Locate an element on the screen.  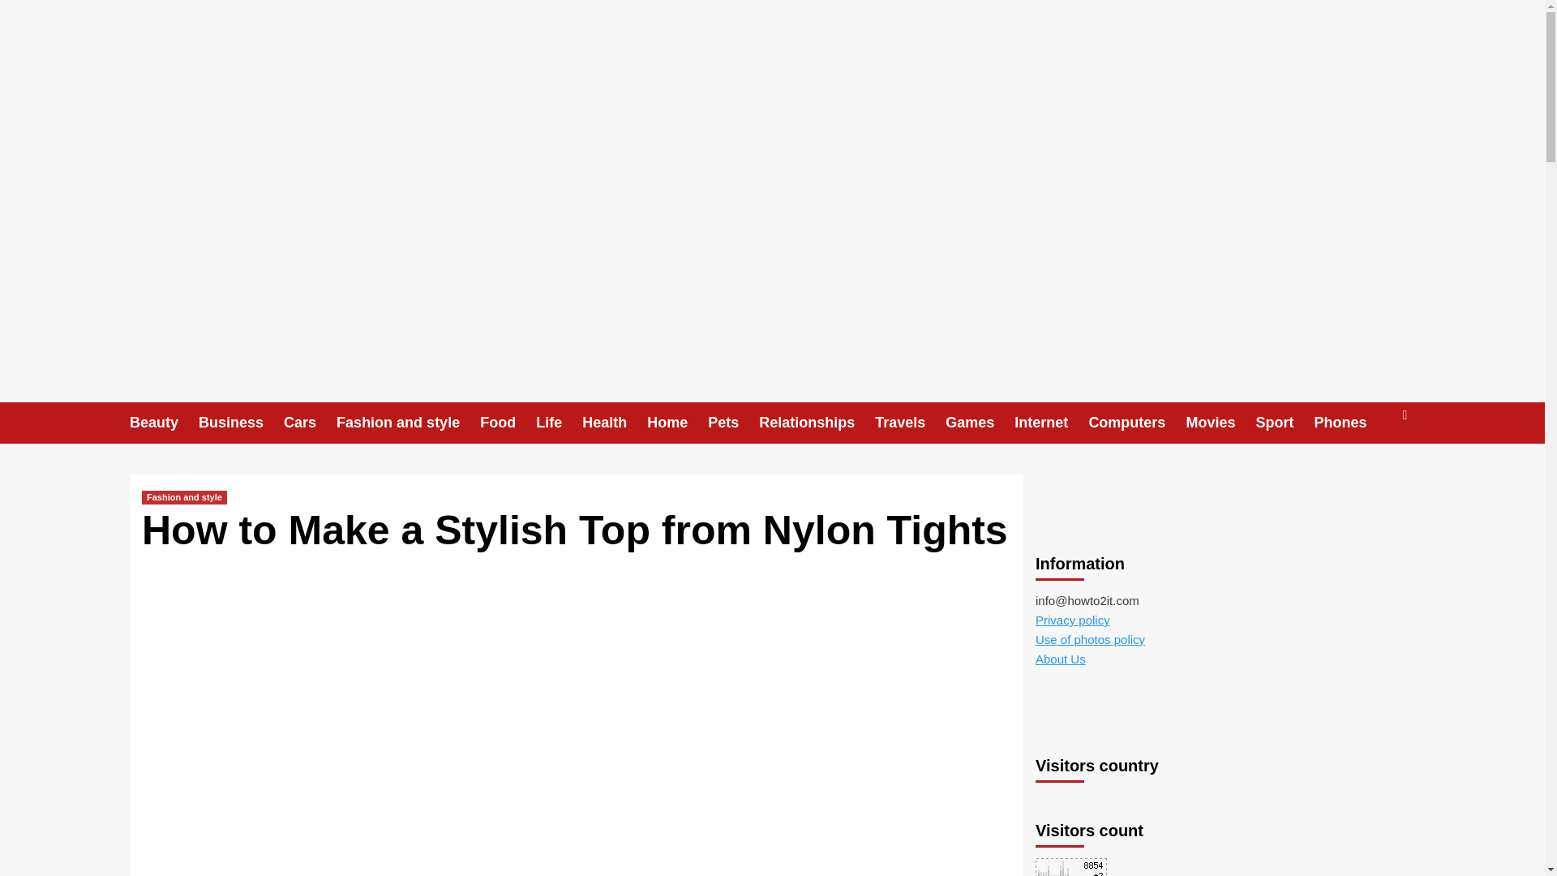
Pets is located at coordinates (733, 422).